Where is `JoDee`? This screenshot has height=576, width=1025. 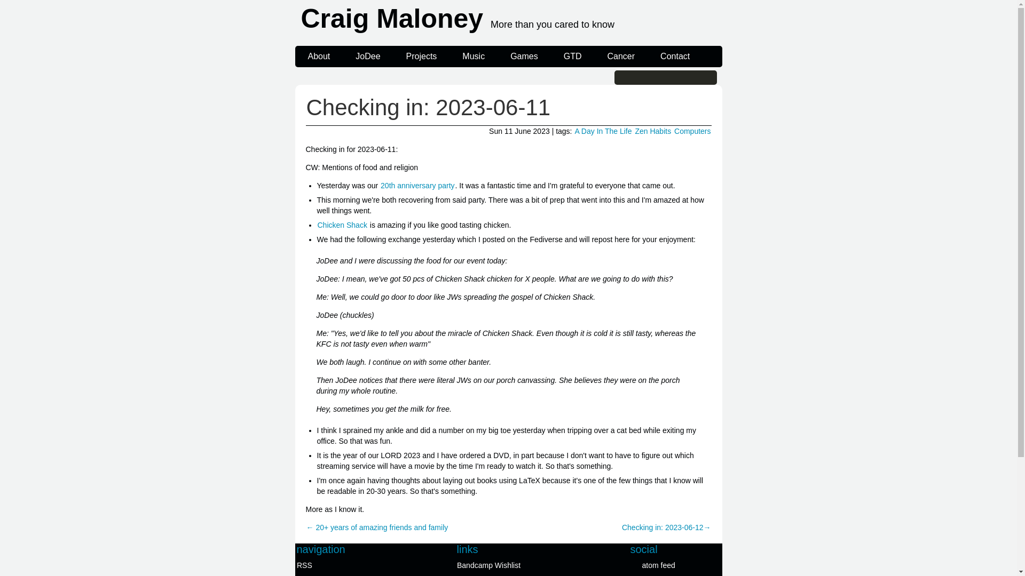
JoDee is located at coordinates (367, 57).